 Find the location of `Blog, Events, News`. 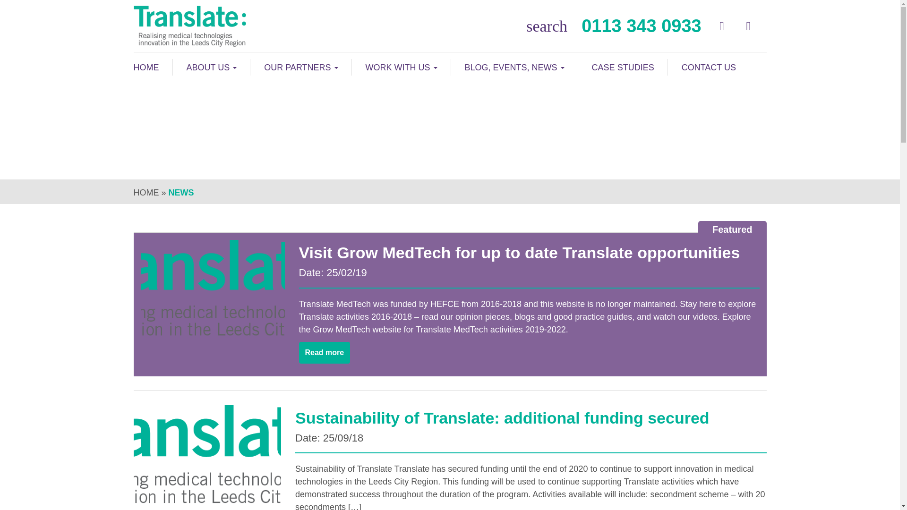

Blog, Events, News is located at coordinates (514, 67).